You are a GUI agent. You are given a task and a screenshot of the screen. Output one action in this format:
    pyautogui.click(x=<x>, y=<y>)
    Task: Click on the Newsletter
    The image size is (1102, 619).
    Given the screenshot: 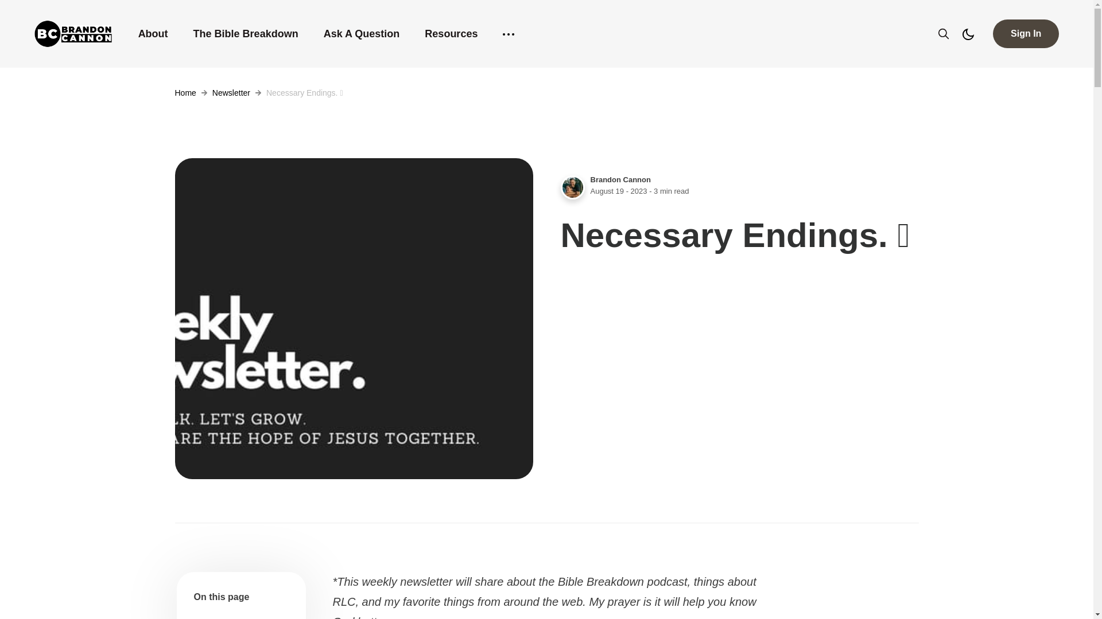 What is the action you would take?
    pyautogui.click(x=231, y=93)
    